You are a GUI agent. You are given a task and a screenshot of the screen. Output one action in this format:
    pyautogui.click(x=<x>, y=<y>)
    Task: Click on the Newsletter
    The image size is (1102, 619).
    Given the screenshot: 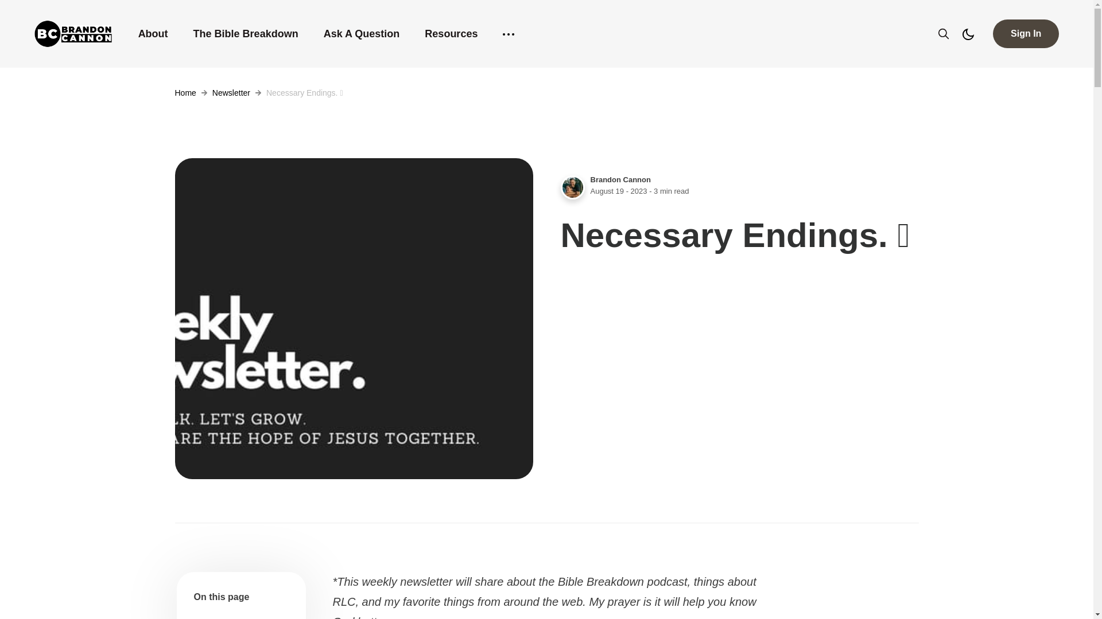 What is the action you would take?
    pyautogui.click(x=231, y=93)
    